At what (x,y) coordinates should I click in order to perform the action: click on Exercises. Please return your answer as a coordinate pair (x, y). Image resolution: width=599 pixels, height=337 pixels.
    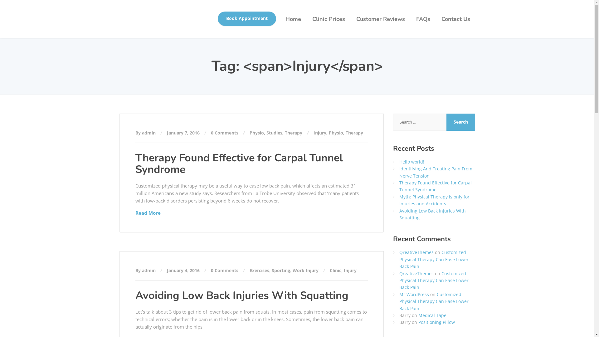
    Looking at the image, I should click on (260, 270).